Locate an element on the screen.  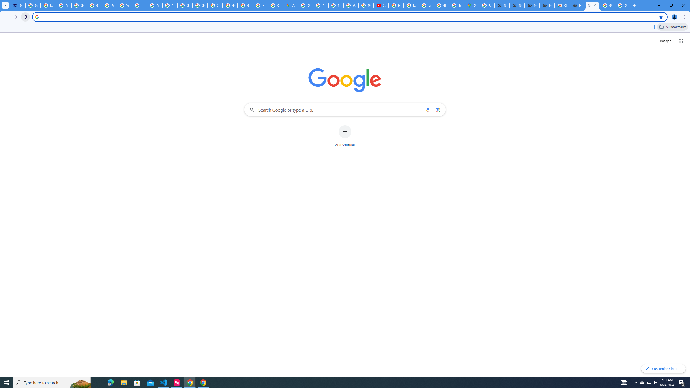
New Tab is located at coordinates (577, 5).